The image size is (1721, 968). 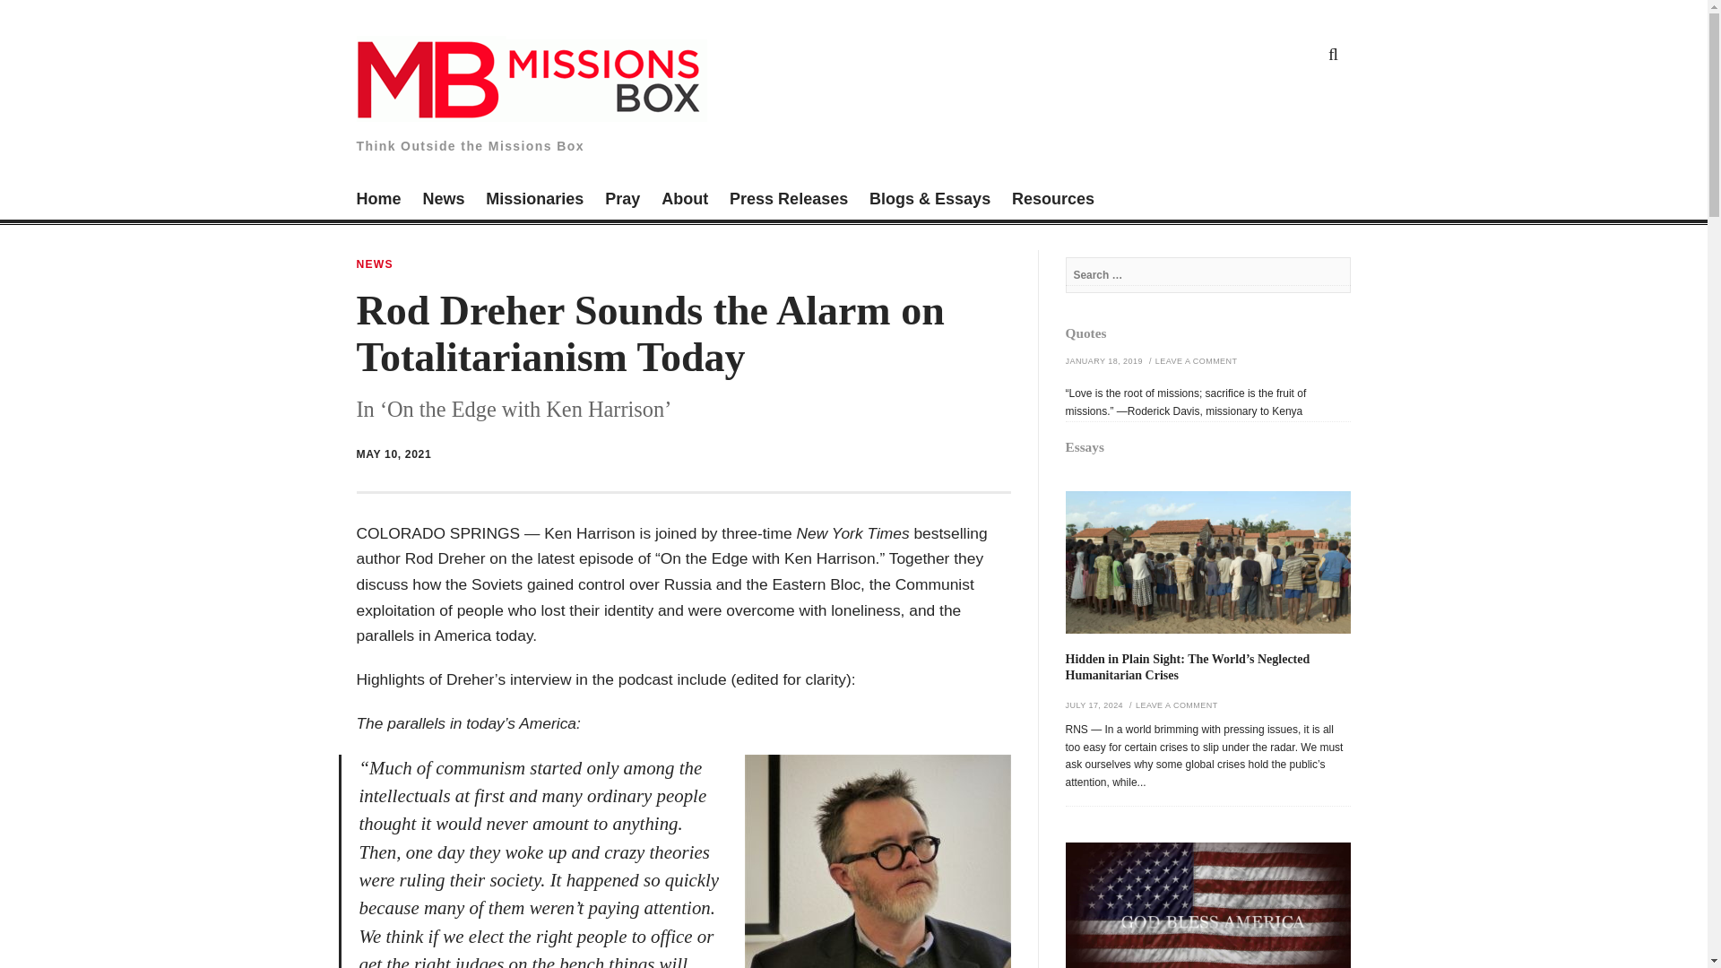 I want to click on Press Releases, so click(x=789, y=201).